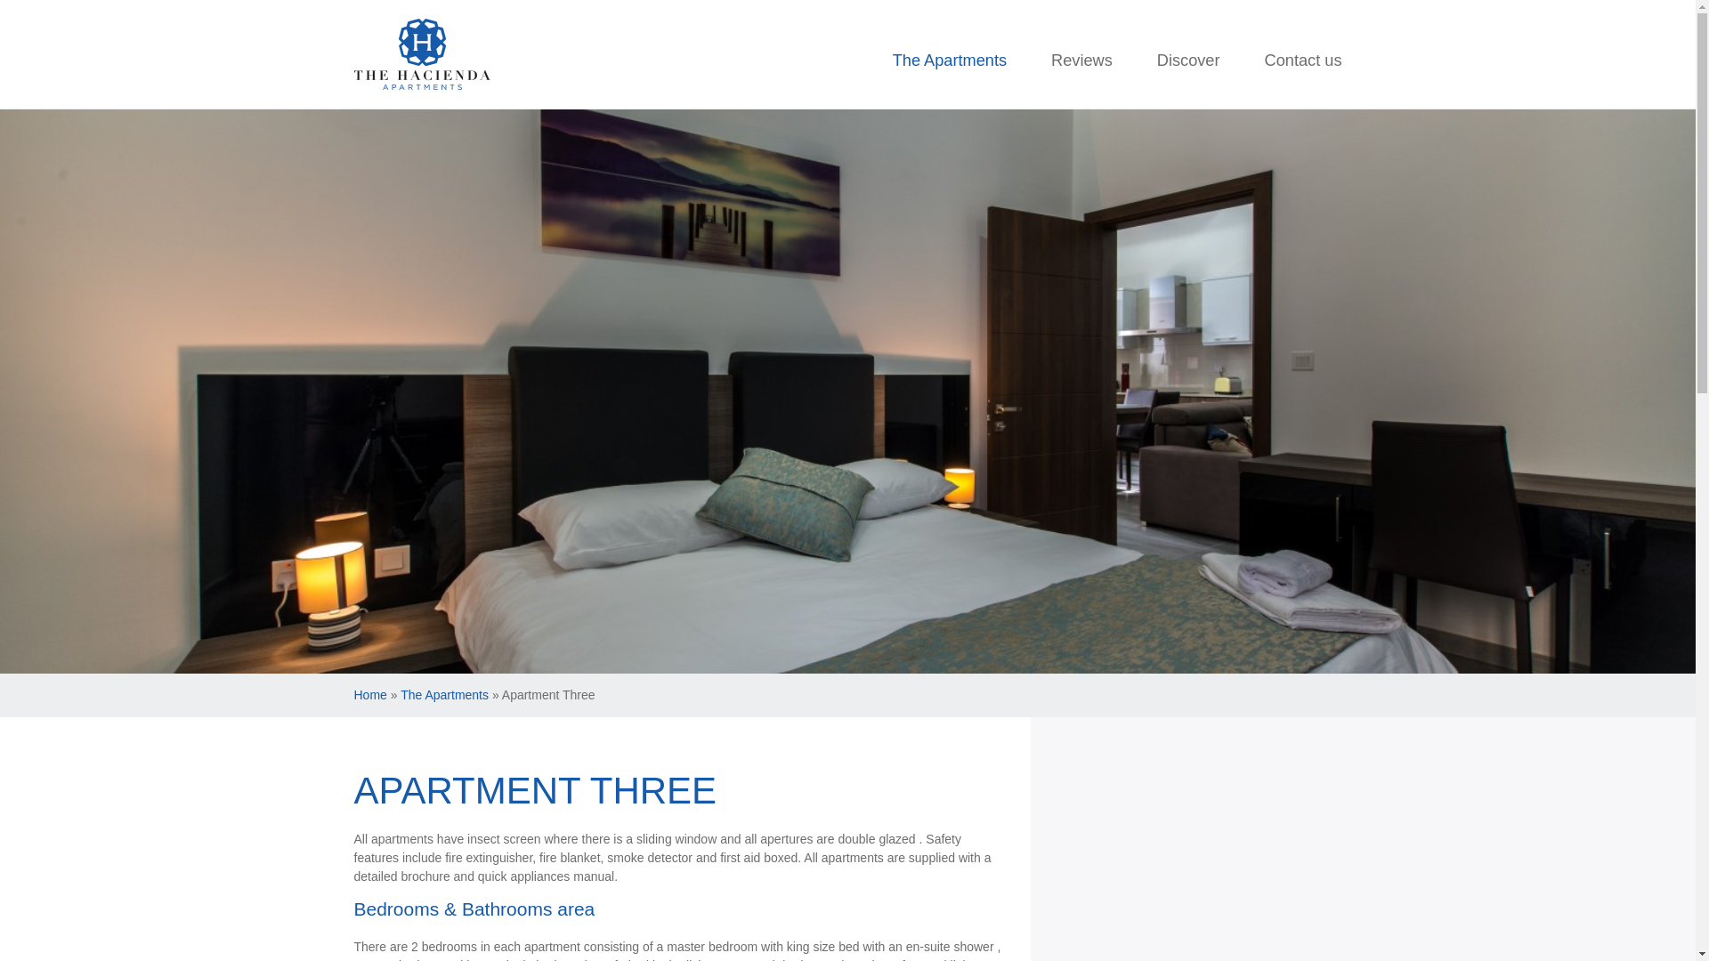  I want to click on Home, so click(370, 695).